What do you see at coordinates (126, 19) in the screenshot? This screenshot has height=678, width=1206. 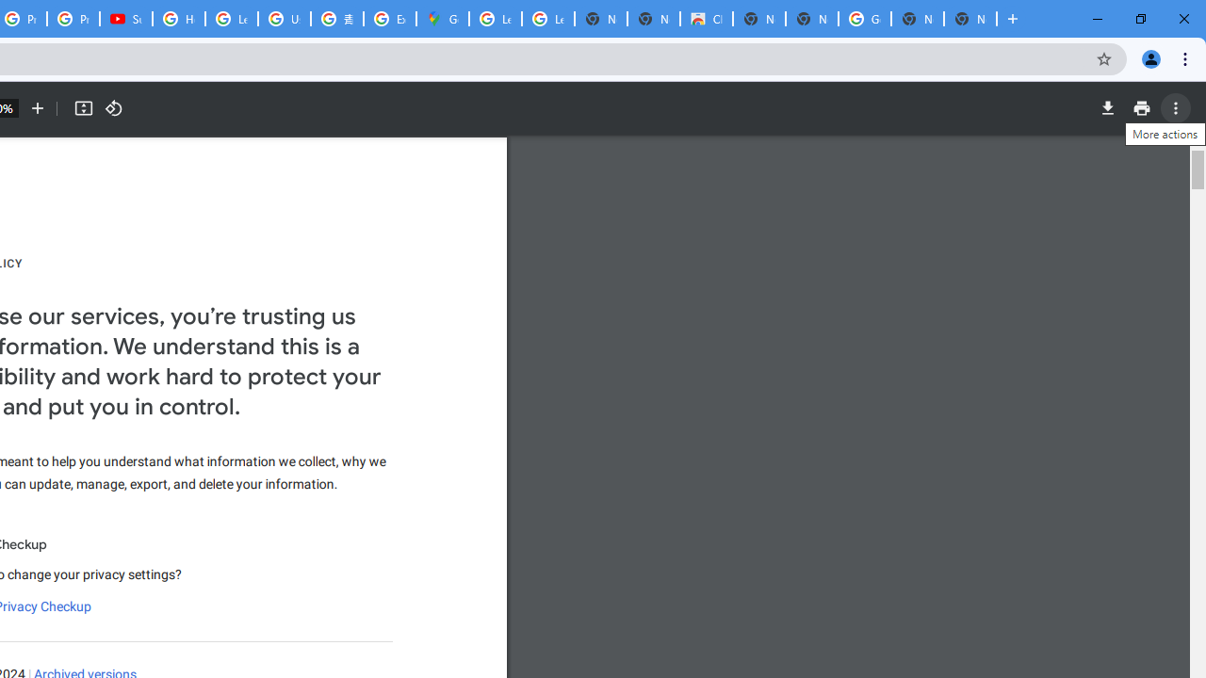 I see `Subscriptions - YouTube` at bounding box center [126, 19].